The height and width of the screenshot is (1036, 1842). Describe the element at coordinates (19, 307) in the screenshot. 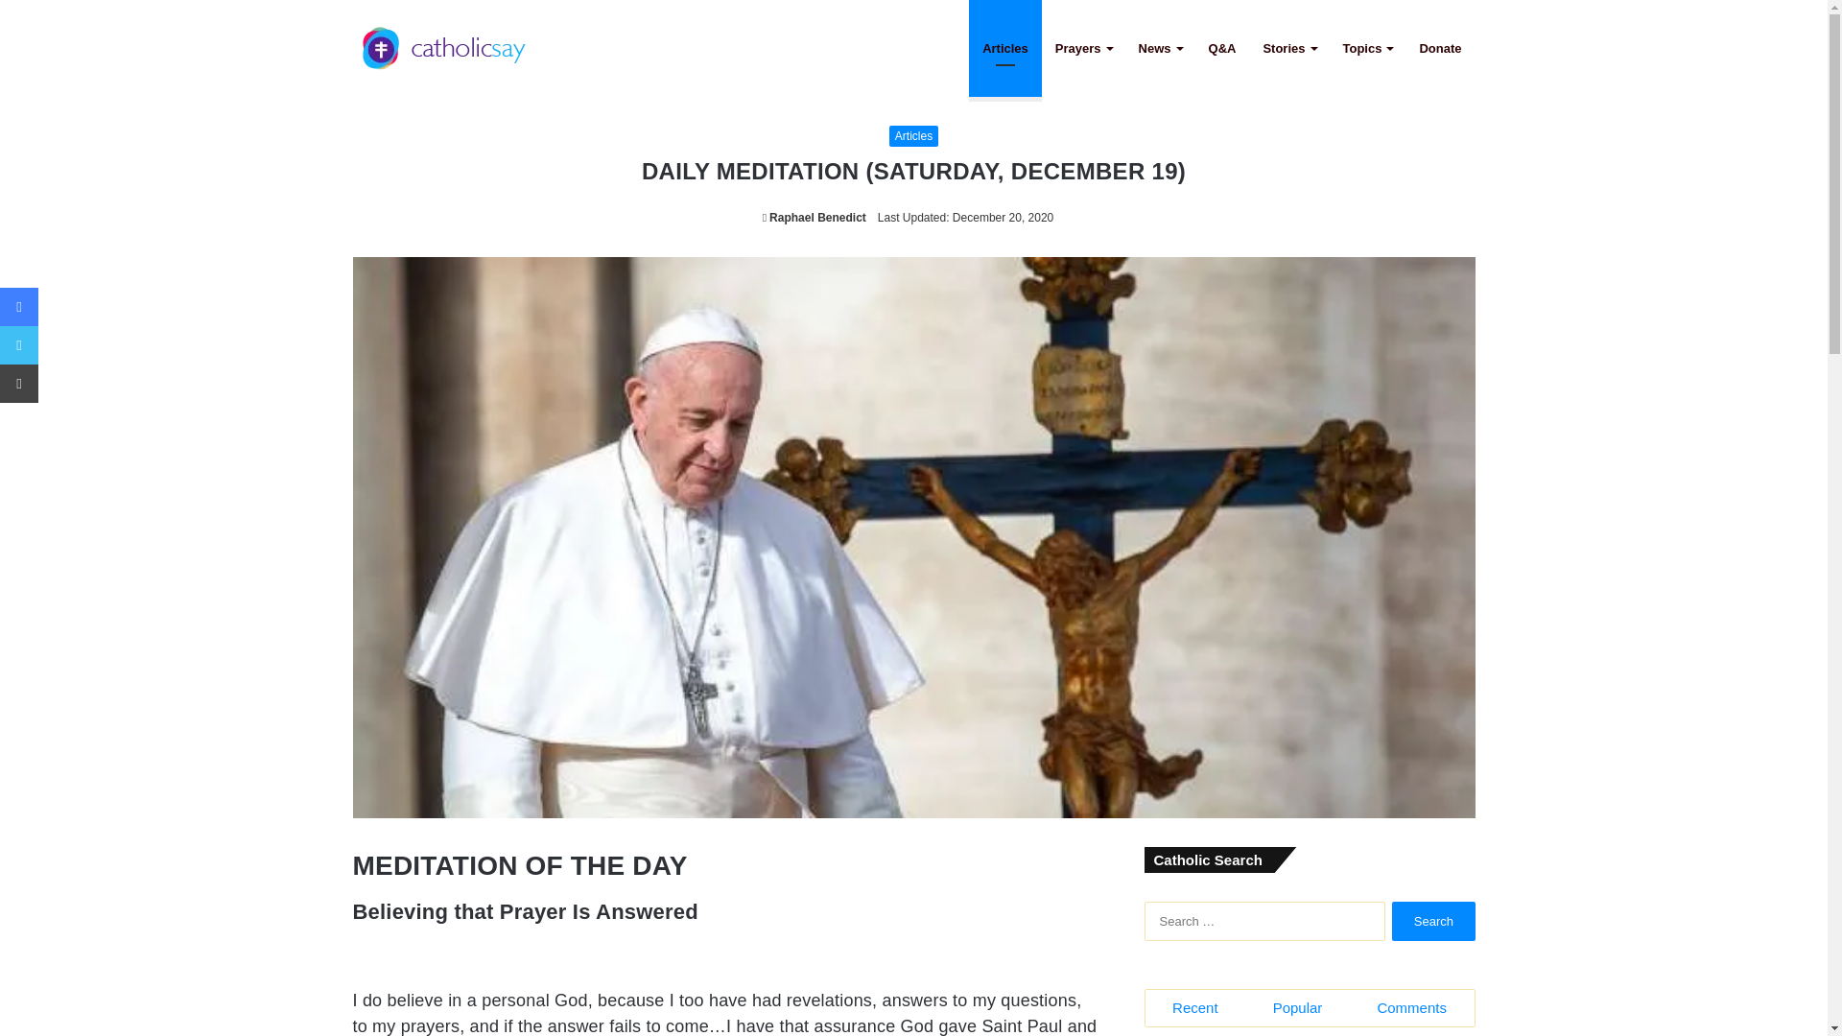

I see `Facebook` at that location.